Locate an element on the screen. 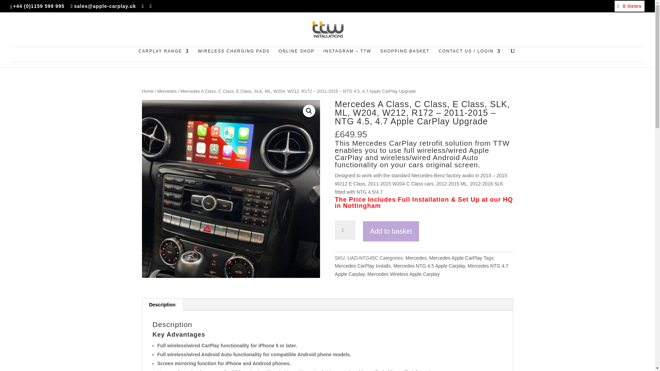  0 Items is located at coordinates (629, 6).